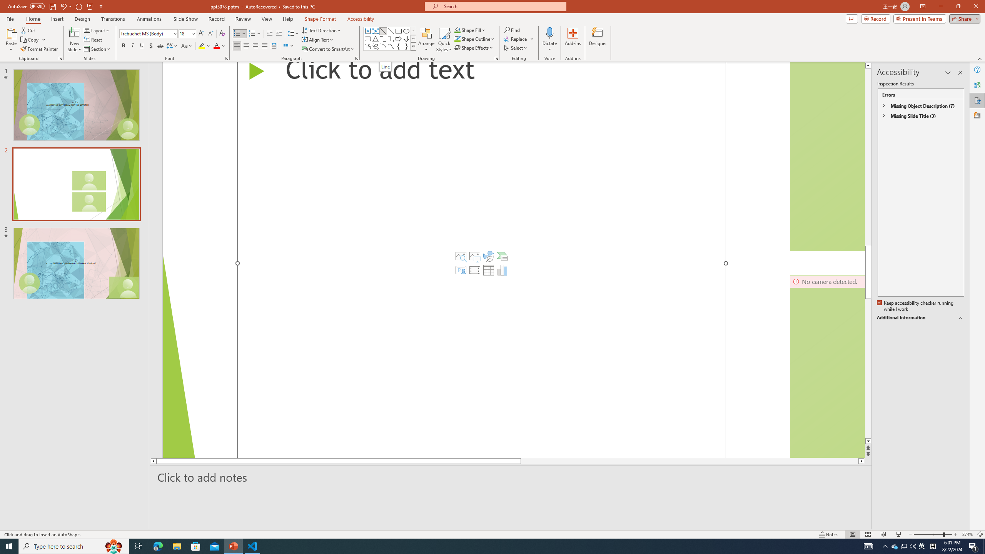 The image size is (985, 554). I want to click on Line Arrow, so click(391, 31).